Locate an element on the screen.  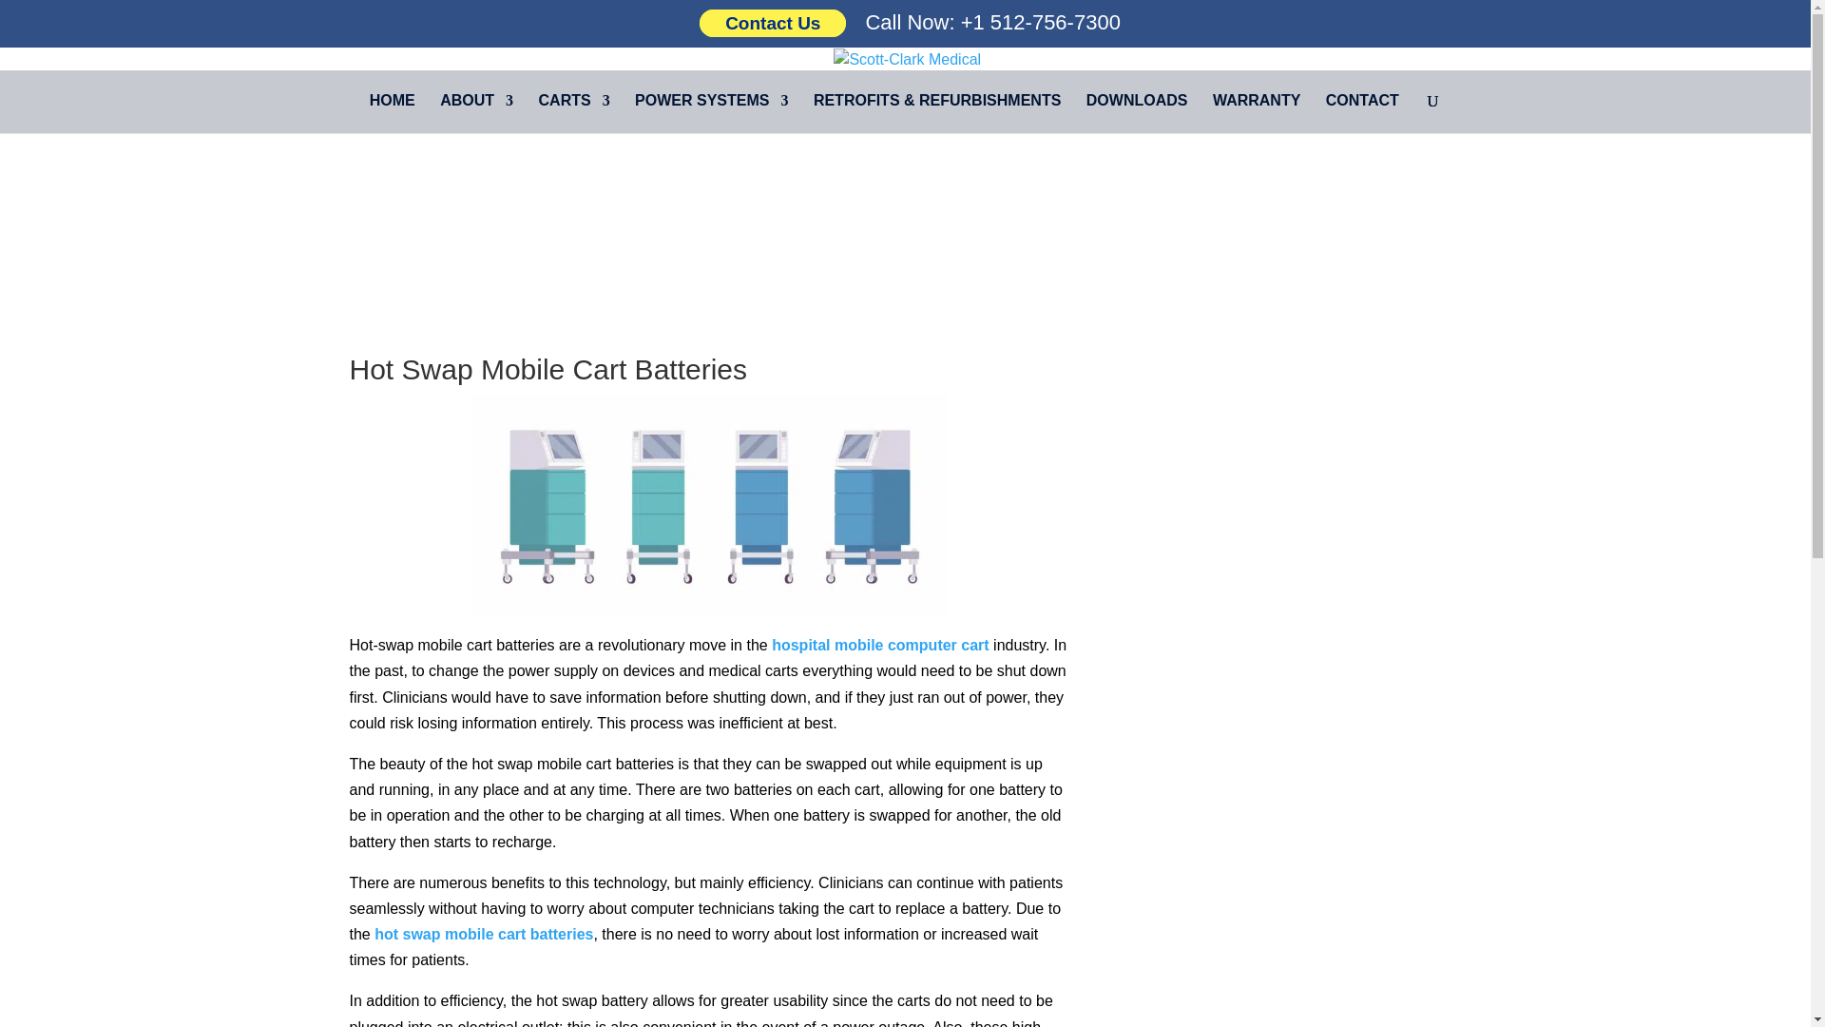
HOME is located at coordinates (393, 114).